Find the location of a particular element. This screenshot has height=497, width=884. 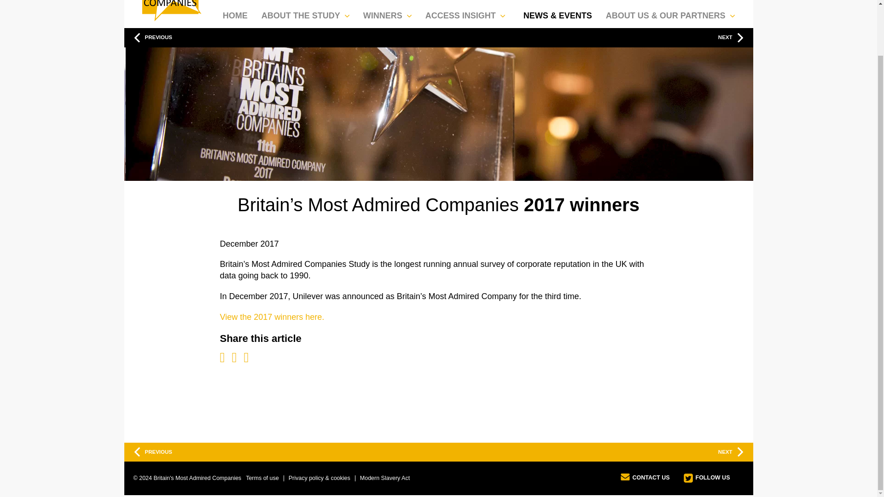

ACCESS INSIGHT is located at coordinates (467, 13).